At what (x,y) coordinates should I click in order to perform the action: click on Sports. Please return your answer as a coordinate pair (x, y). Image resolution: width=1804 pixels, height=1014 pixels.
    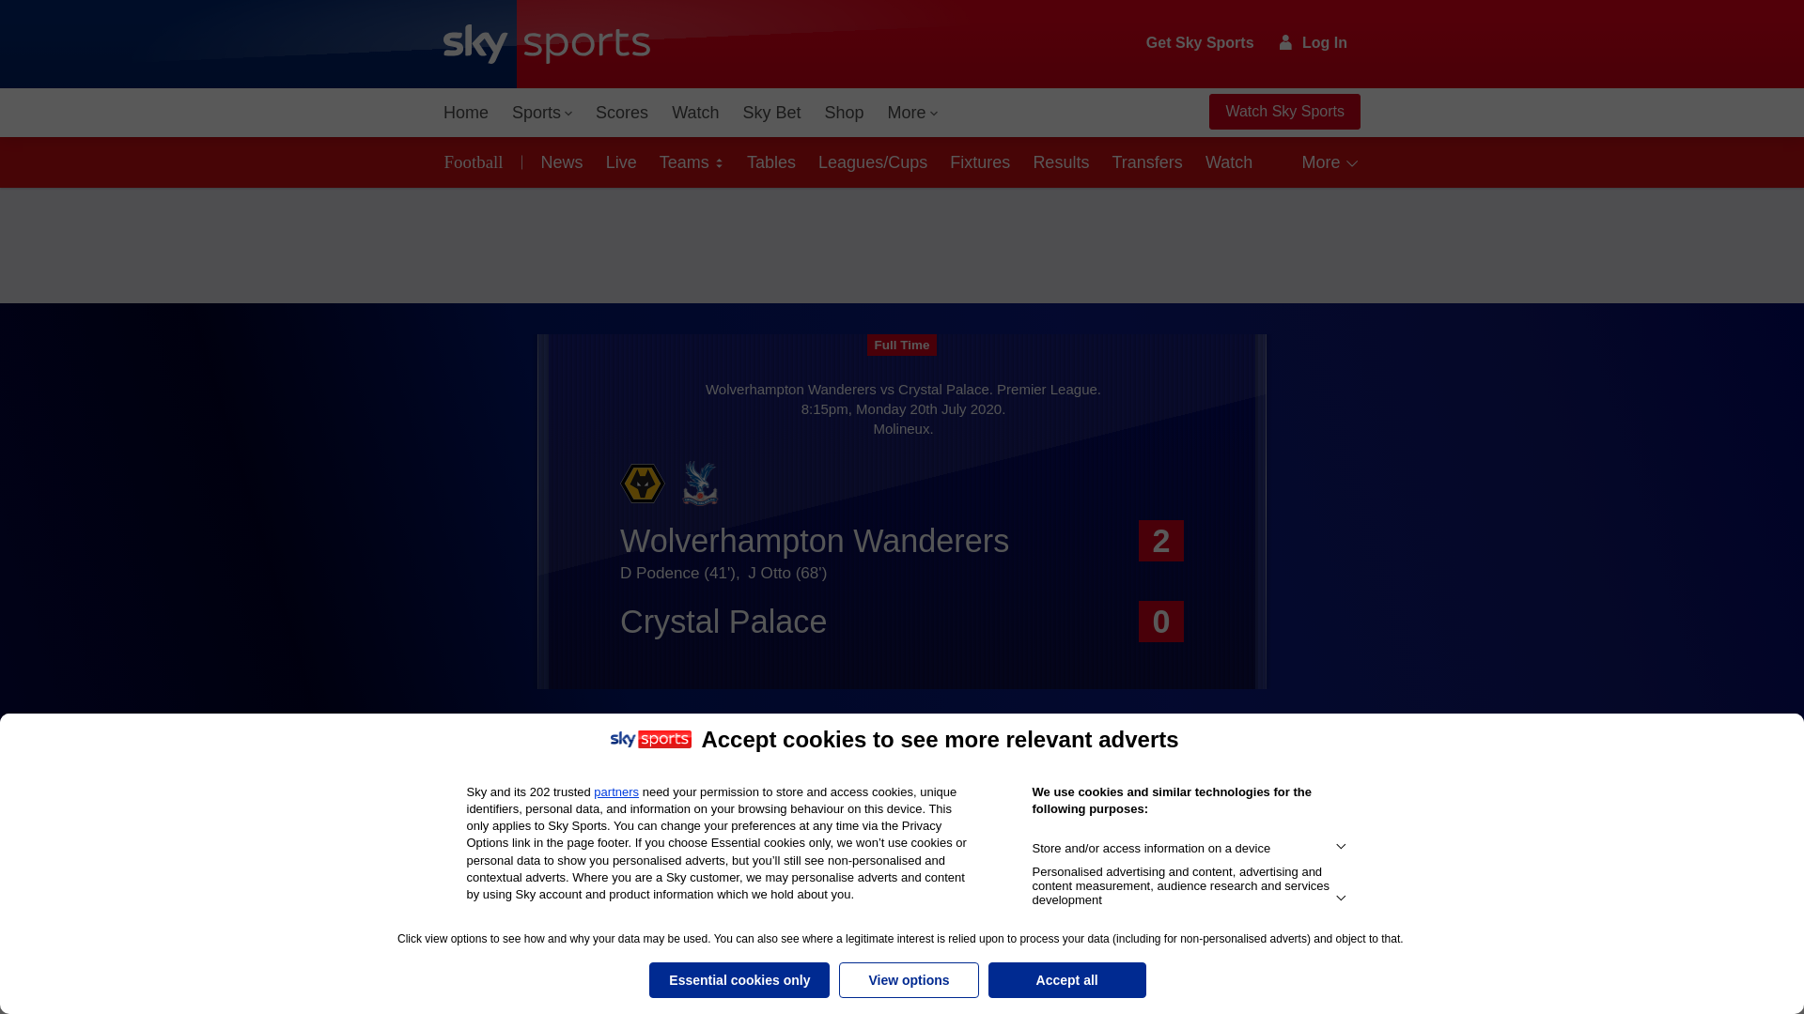
    Looking at the image, I should click on (541, 113).